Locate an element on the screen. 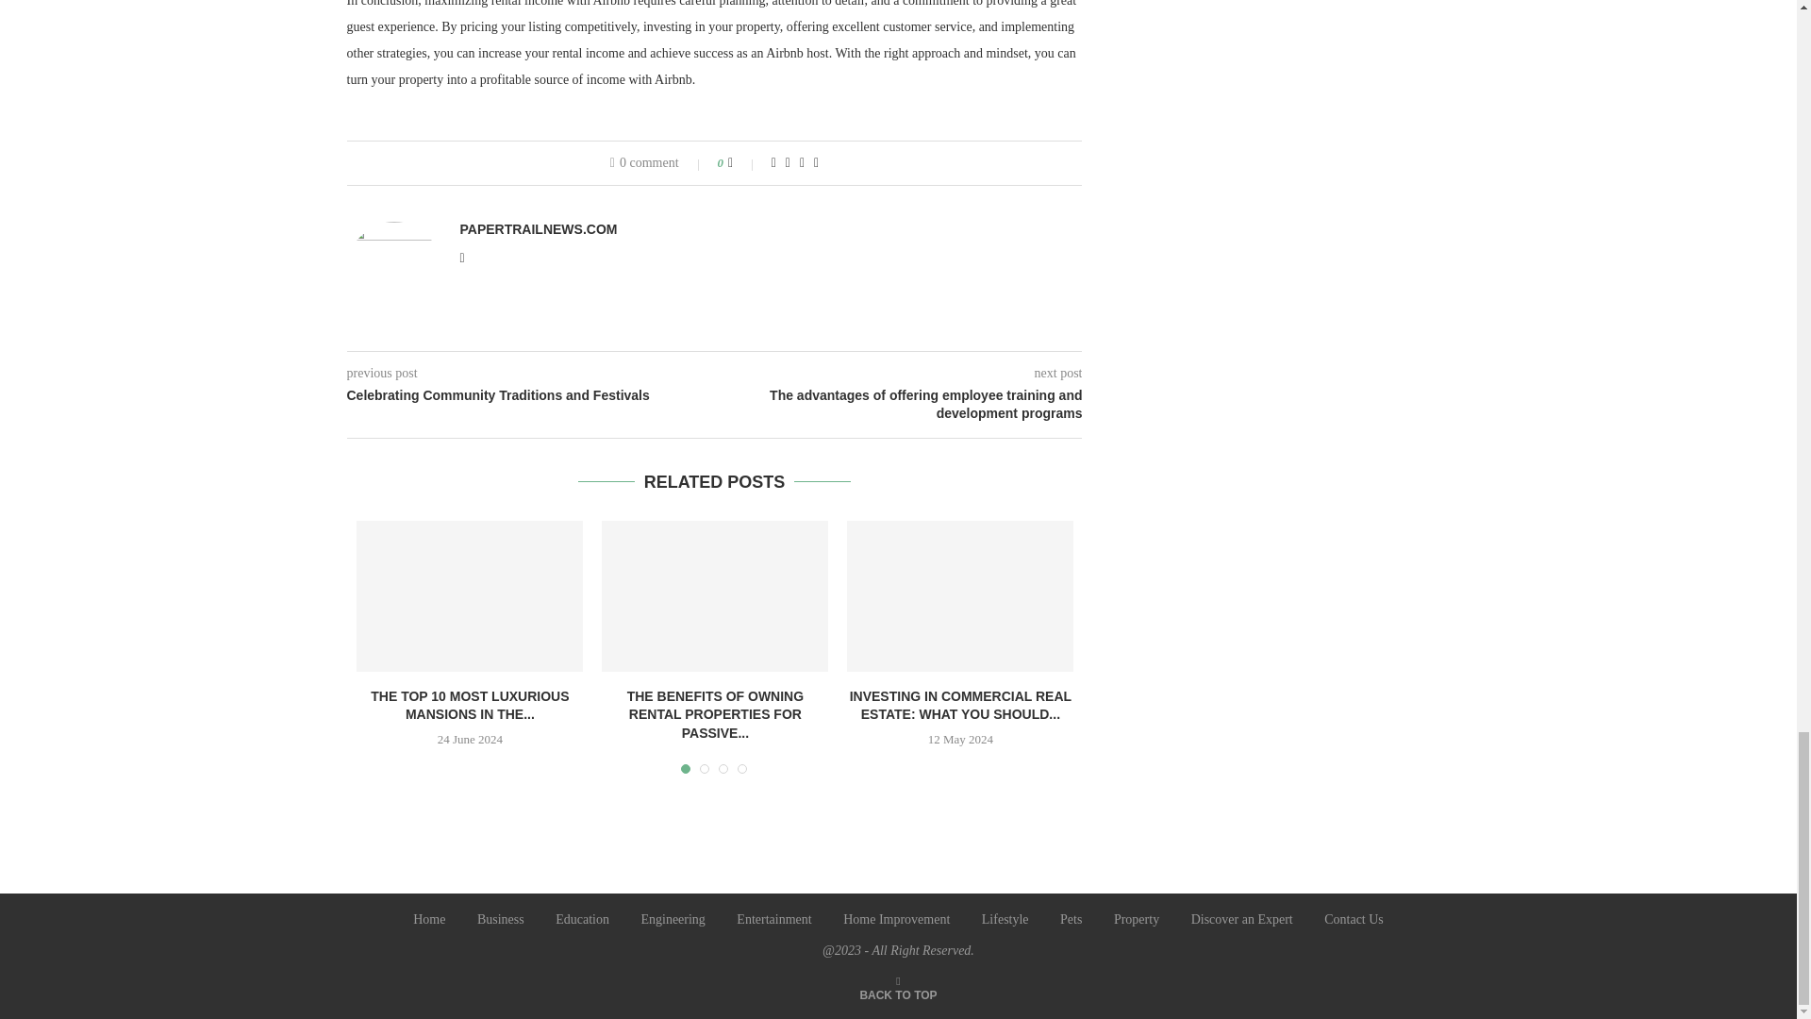 This screenshot has height=1019, width=1811. Author papertrailnews.com is located at coordinates (538, 228).